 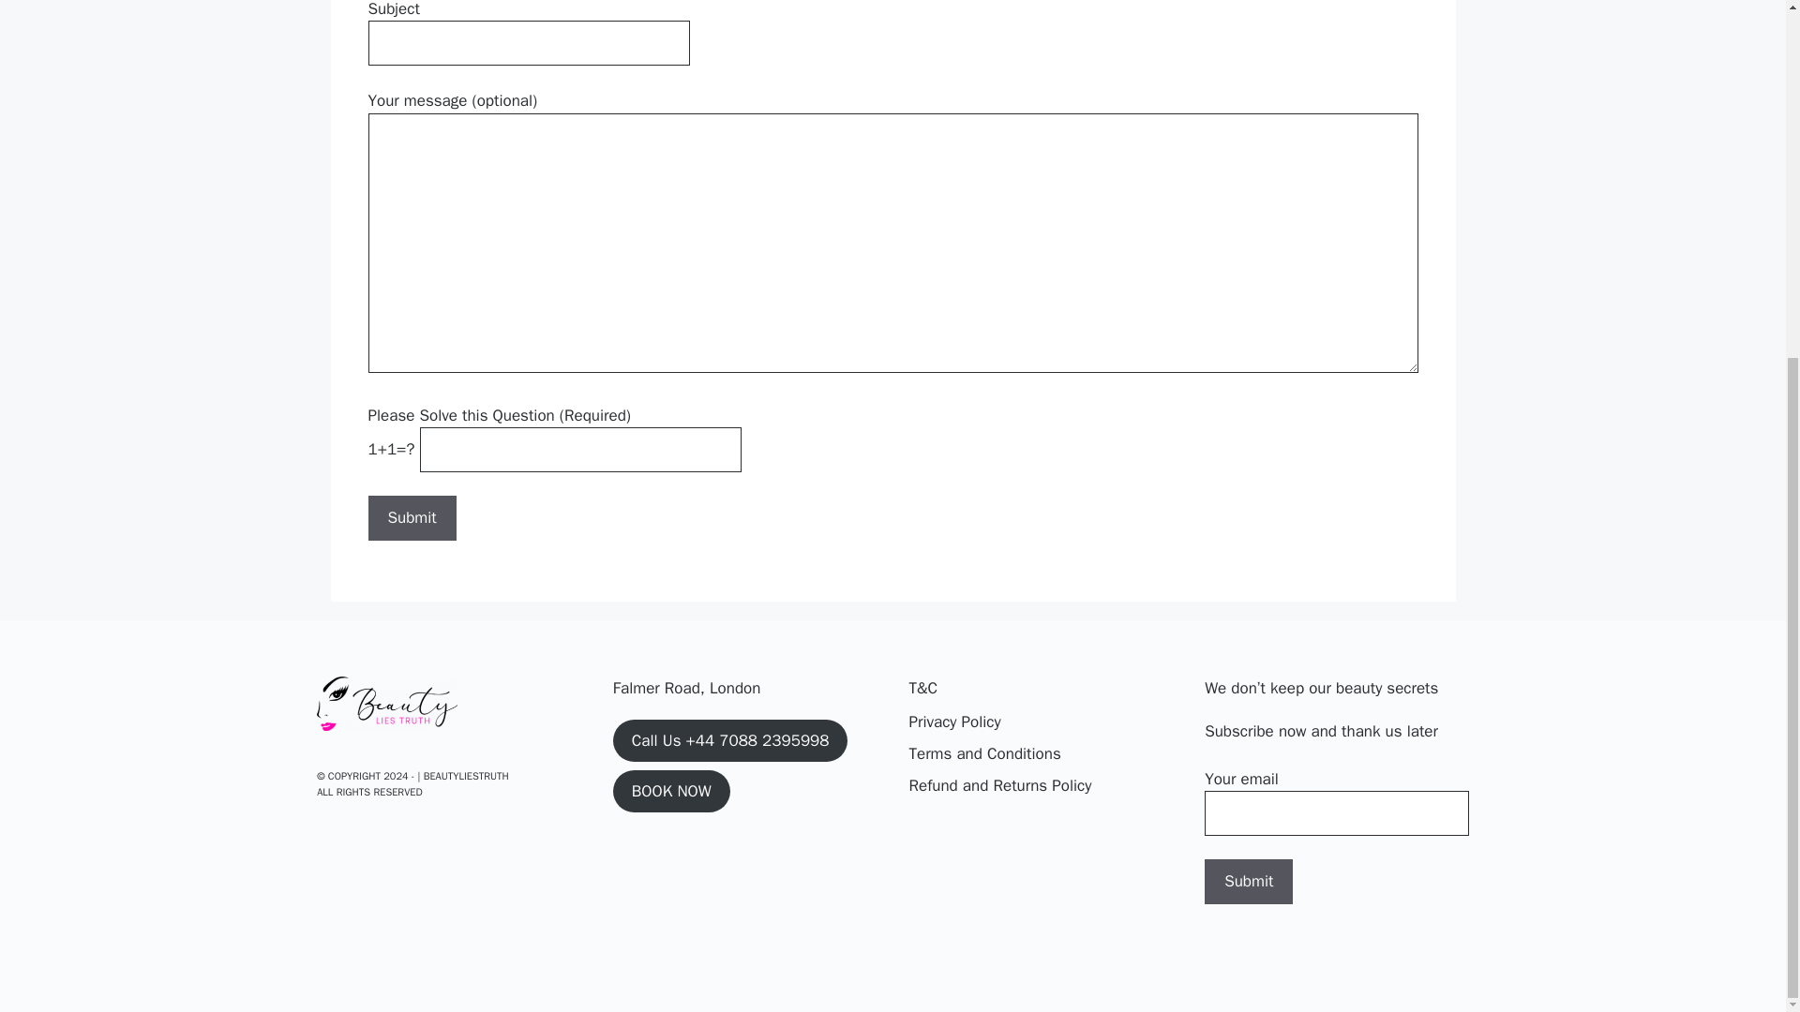 What do you see at coordinates (984, 753) in the screenshot?
I see `Terms and Conditions` at bounding box center [984, 753].